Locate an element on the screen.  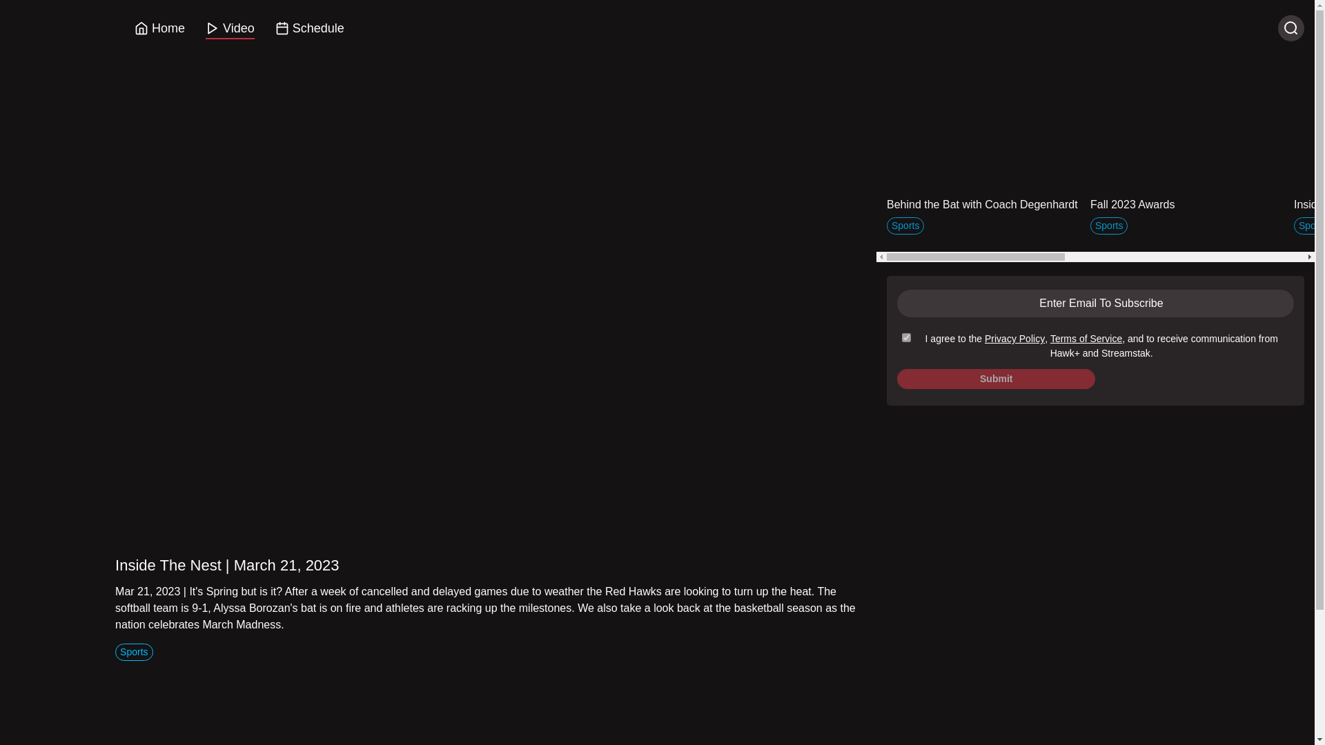
Video is located at coordinates (230, 29).